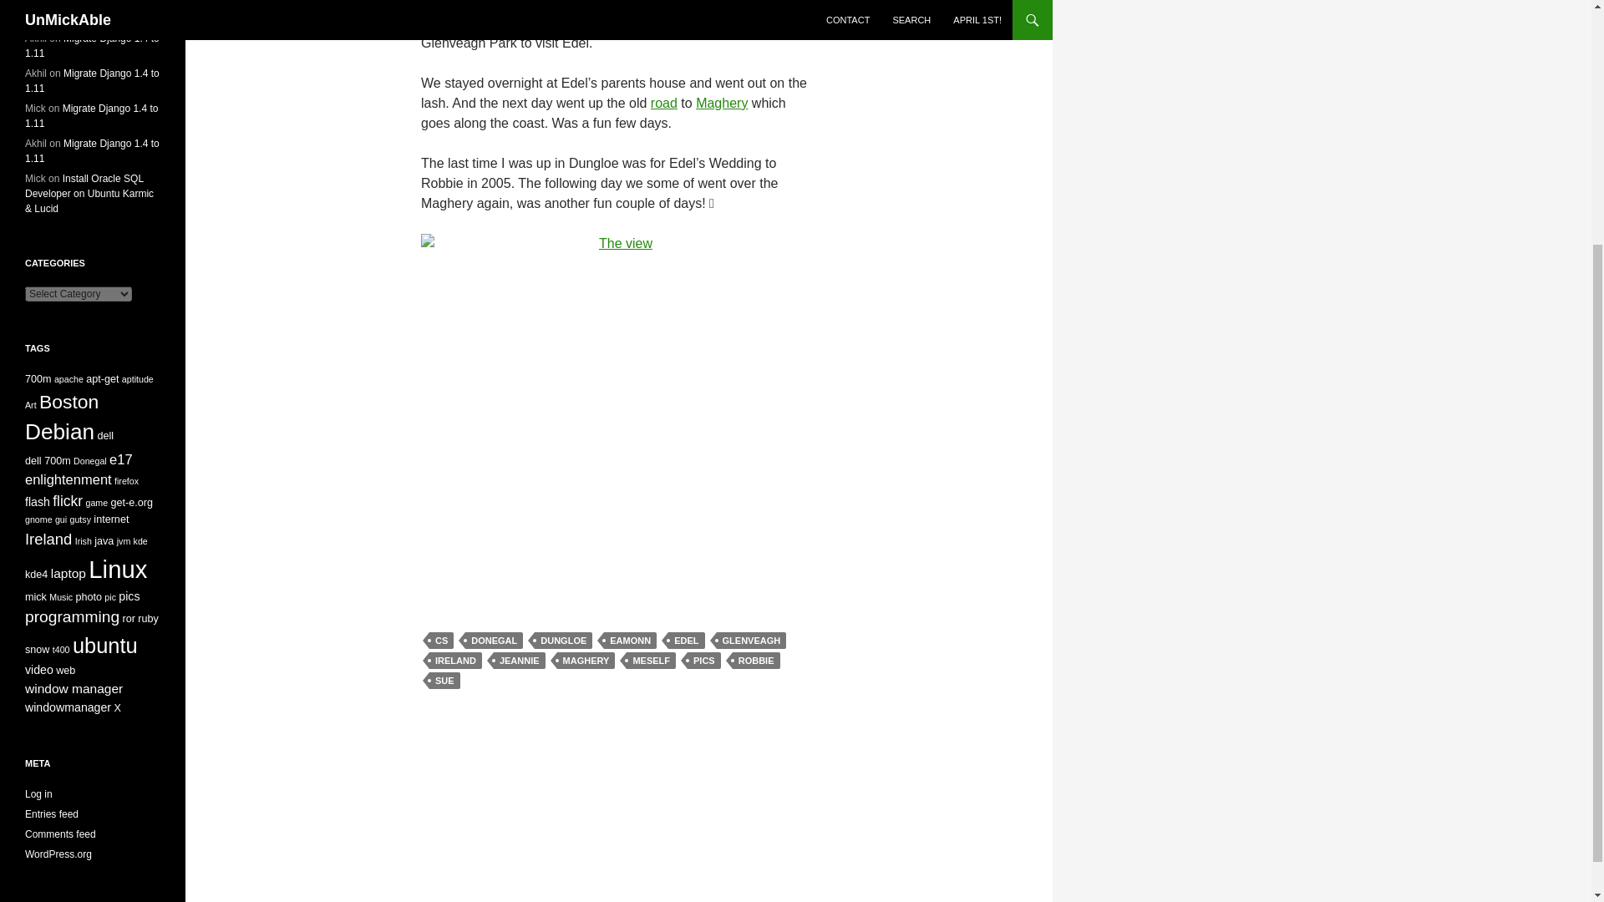 The width and height of the screenshot is (1604, 902). Describe the element at coordinates (722, 102) in the screenshot. I see `Maghery` at that location.